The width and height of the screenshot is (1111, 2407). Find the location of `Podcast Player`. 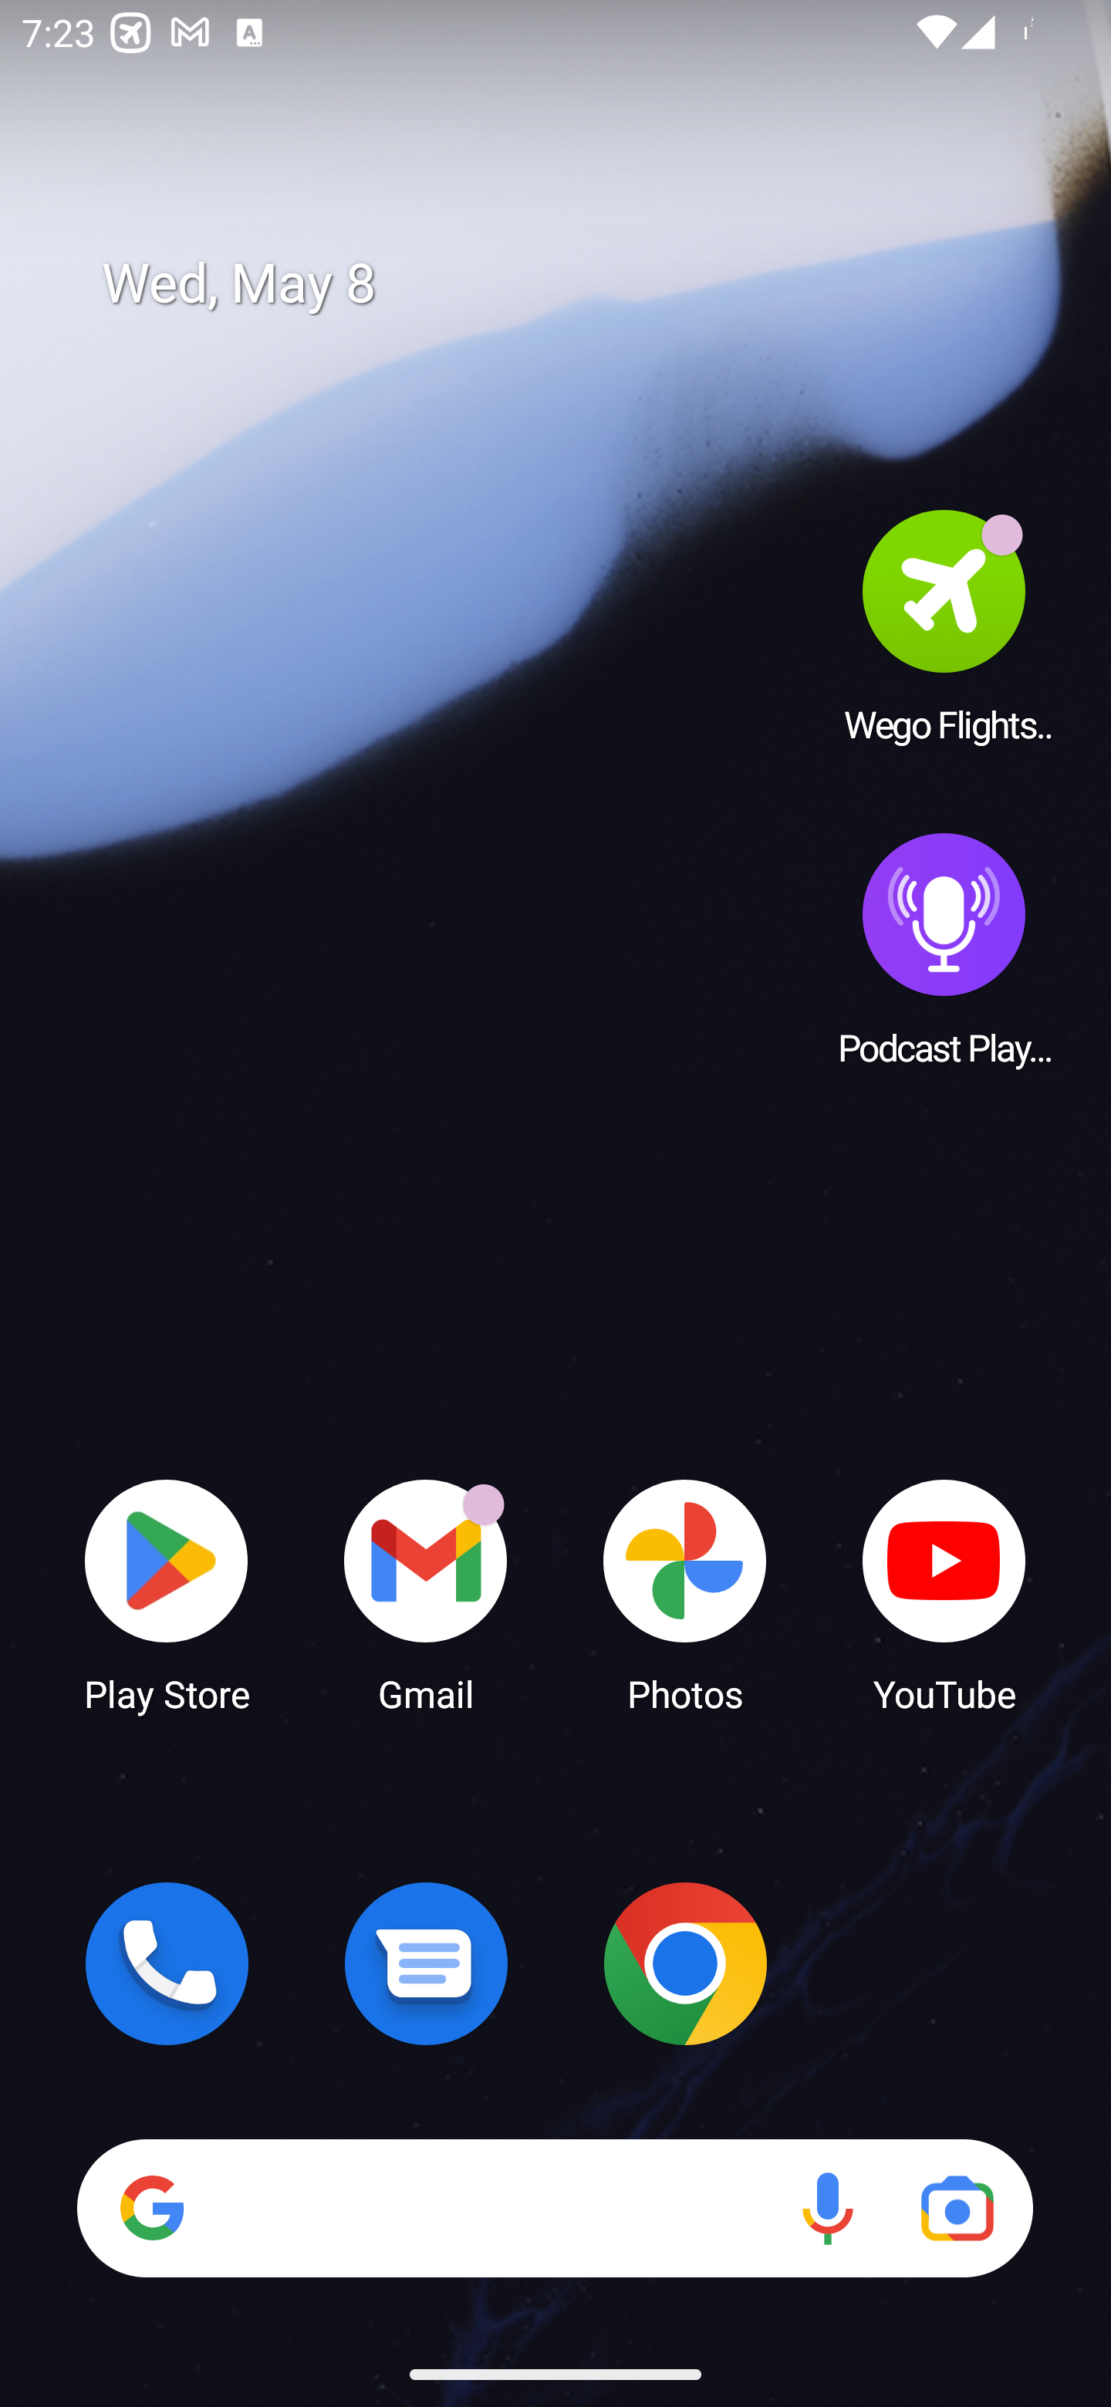

Podcast Player is located at coordinates (944, 948).